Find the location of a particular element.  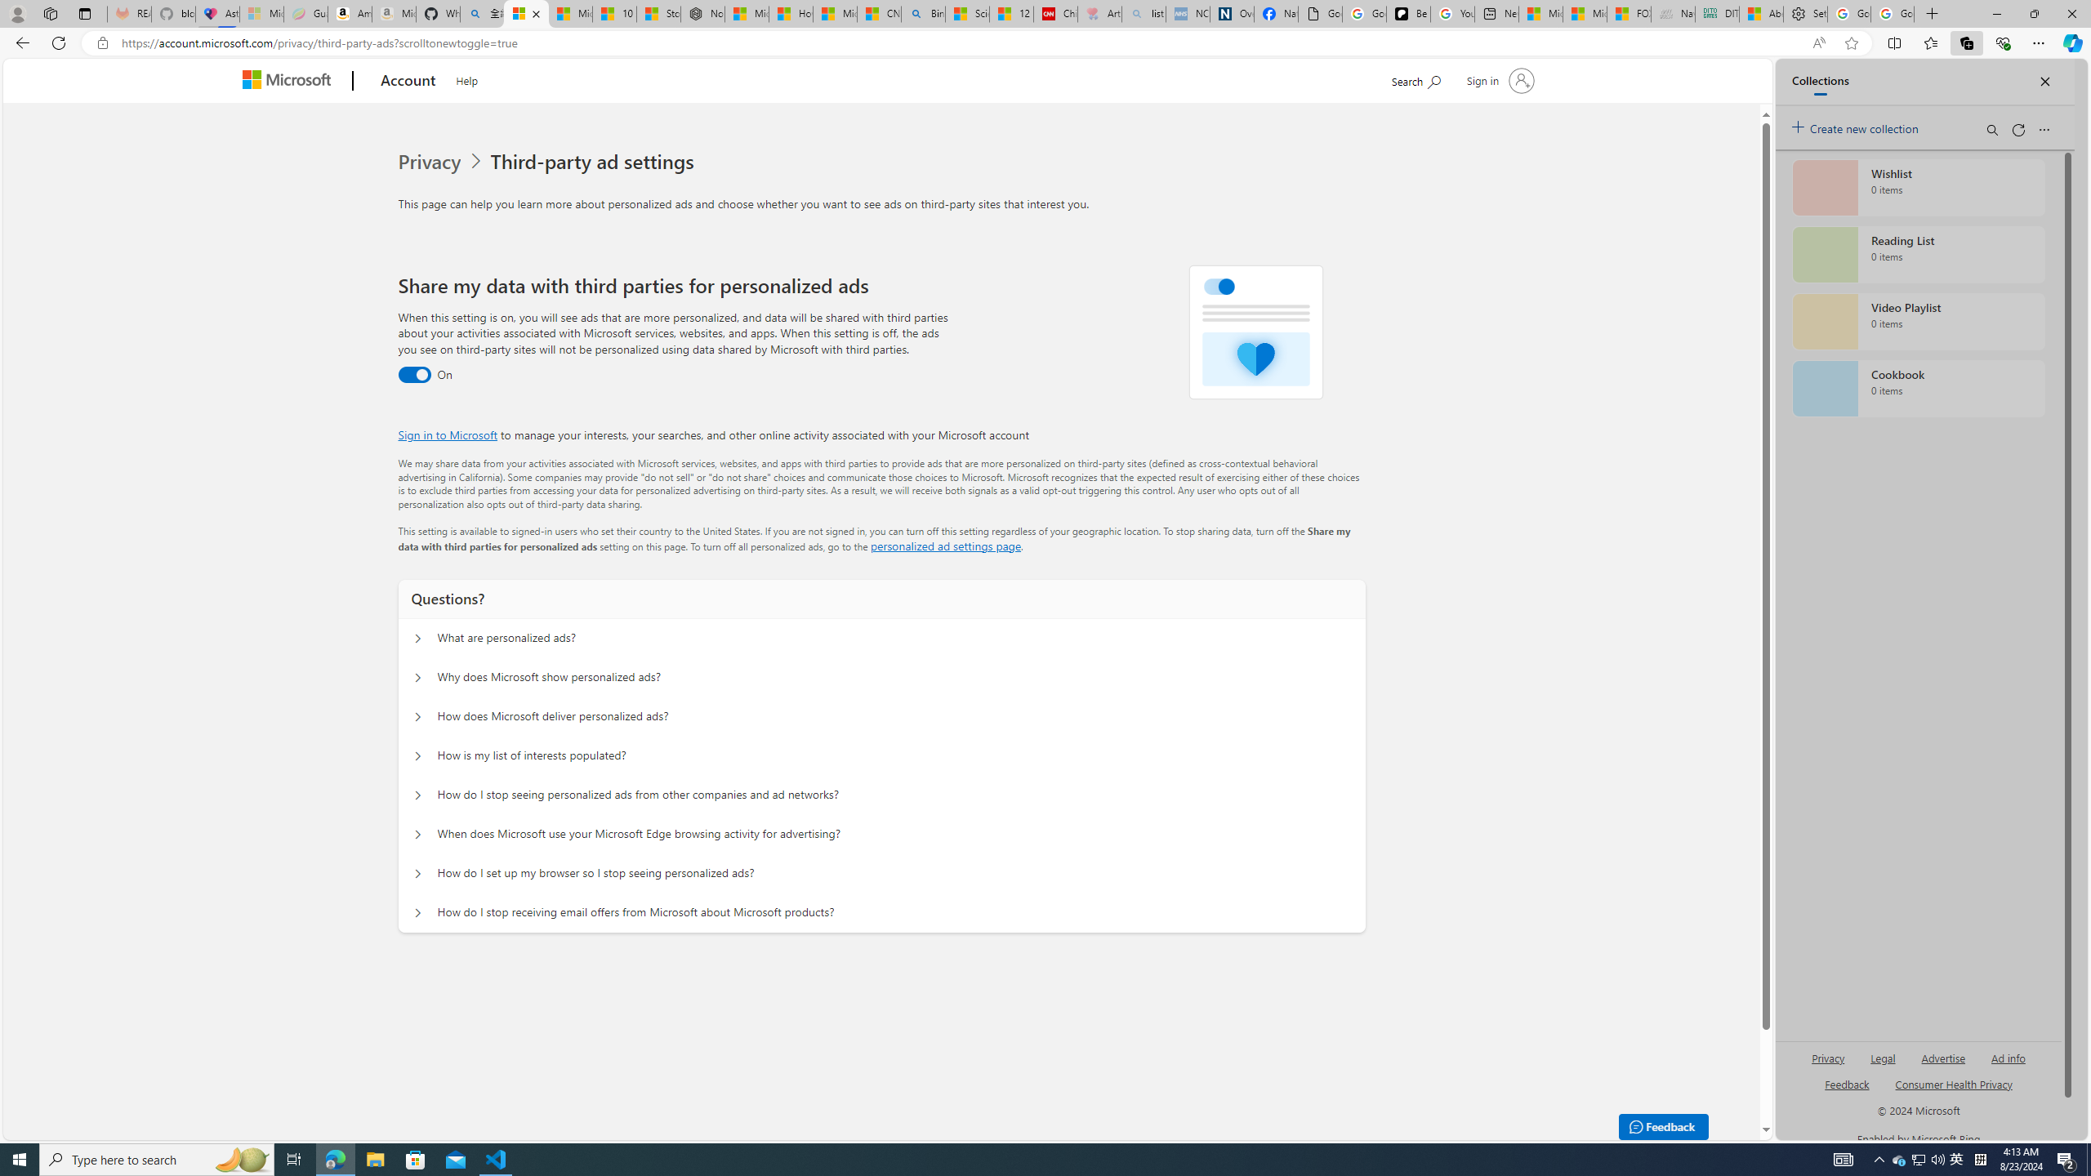

Address and search bar is located at coordinates (962, 43).